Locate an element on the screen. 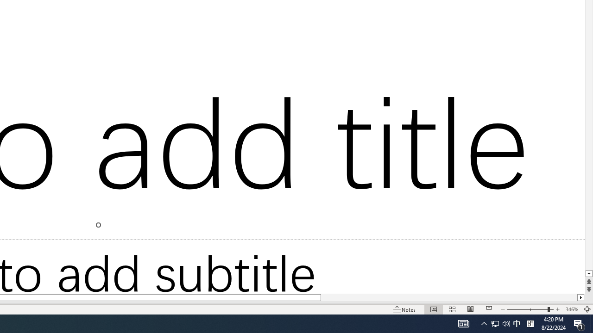 The height and width of the screenshot is (333, 593). Zoom 346% is located at coordinates (572, 309).